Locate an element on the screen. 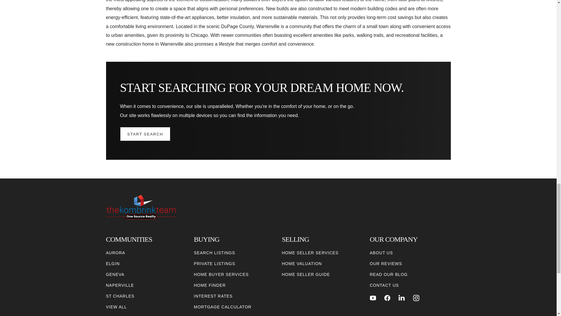  YOUTUBE is located at coordinates (373, 298).